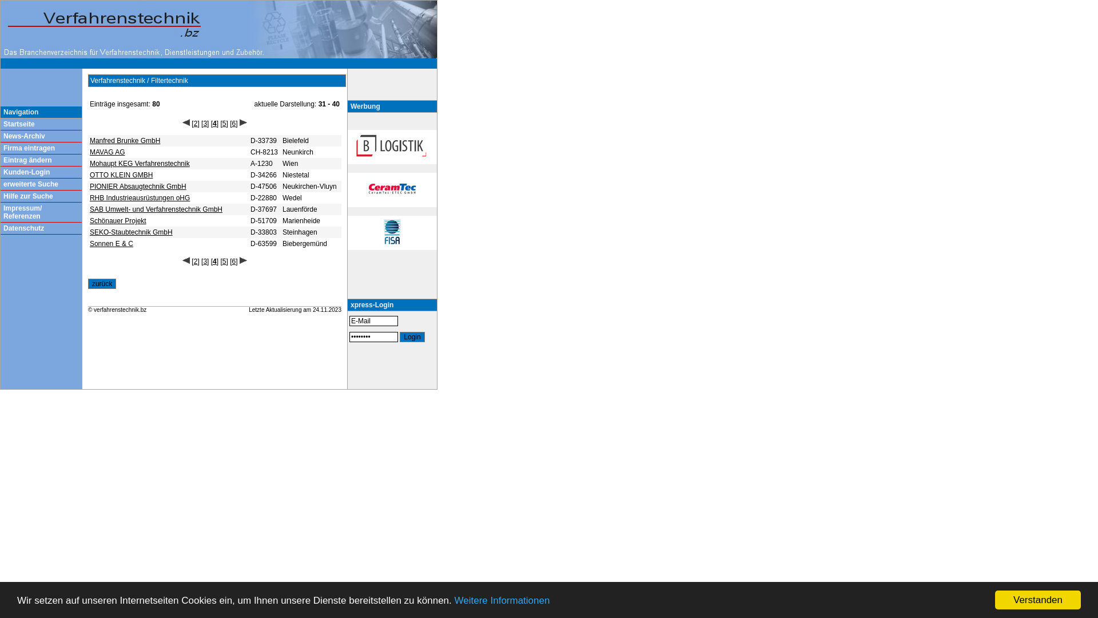 The image size is (1098, 618). What do you see at coordinates (205, 124) in the screenshot?
I see `3` at bounding box center [205, 124].